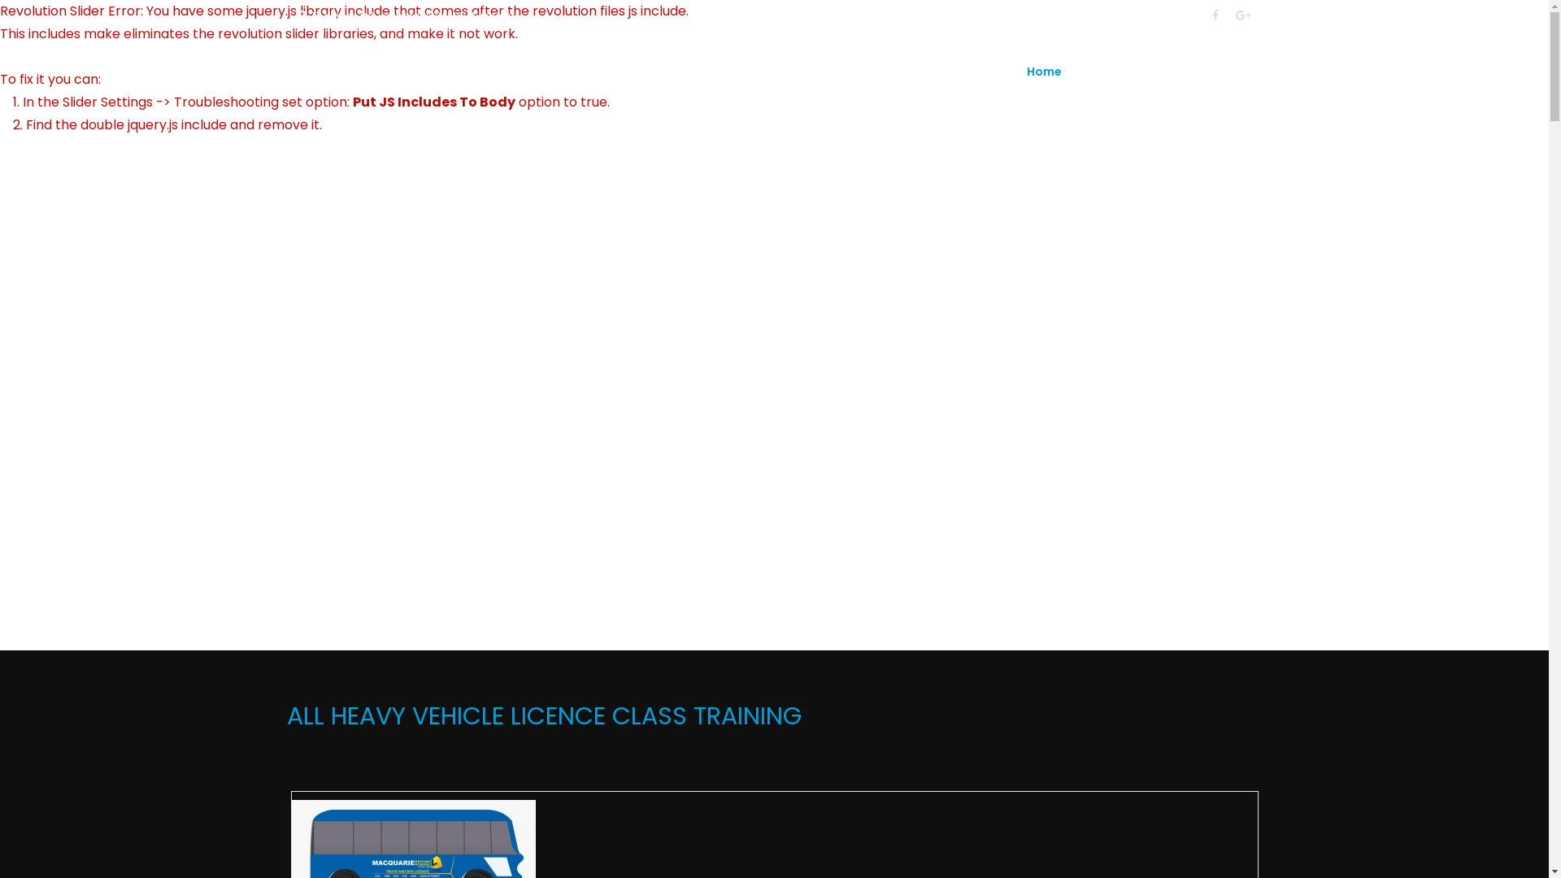 The height and width of the screenshot is (878, 1561). I want to click on Licence, so click(1127, 72).